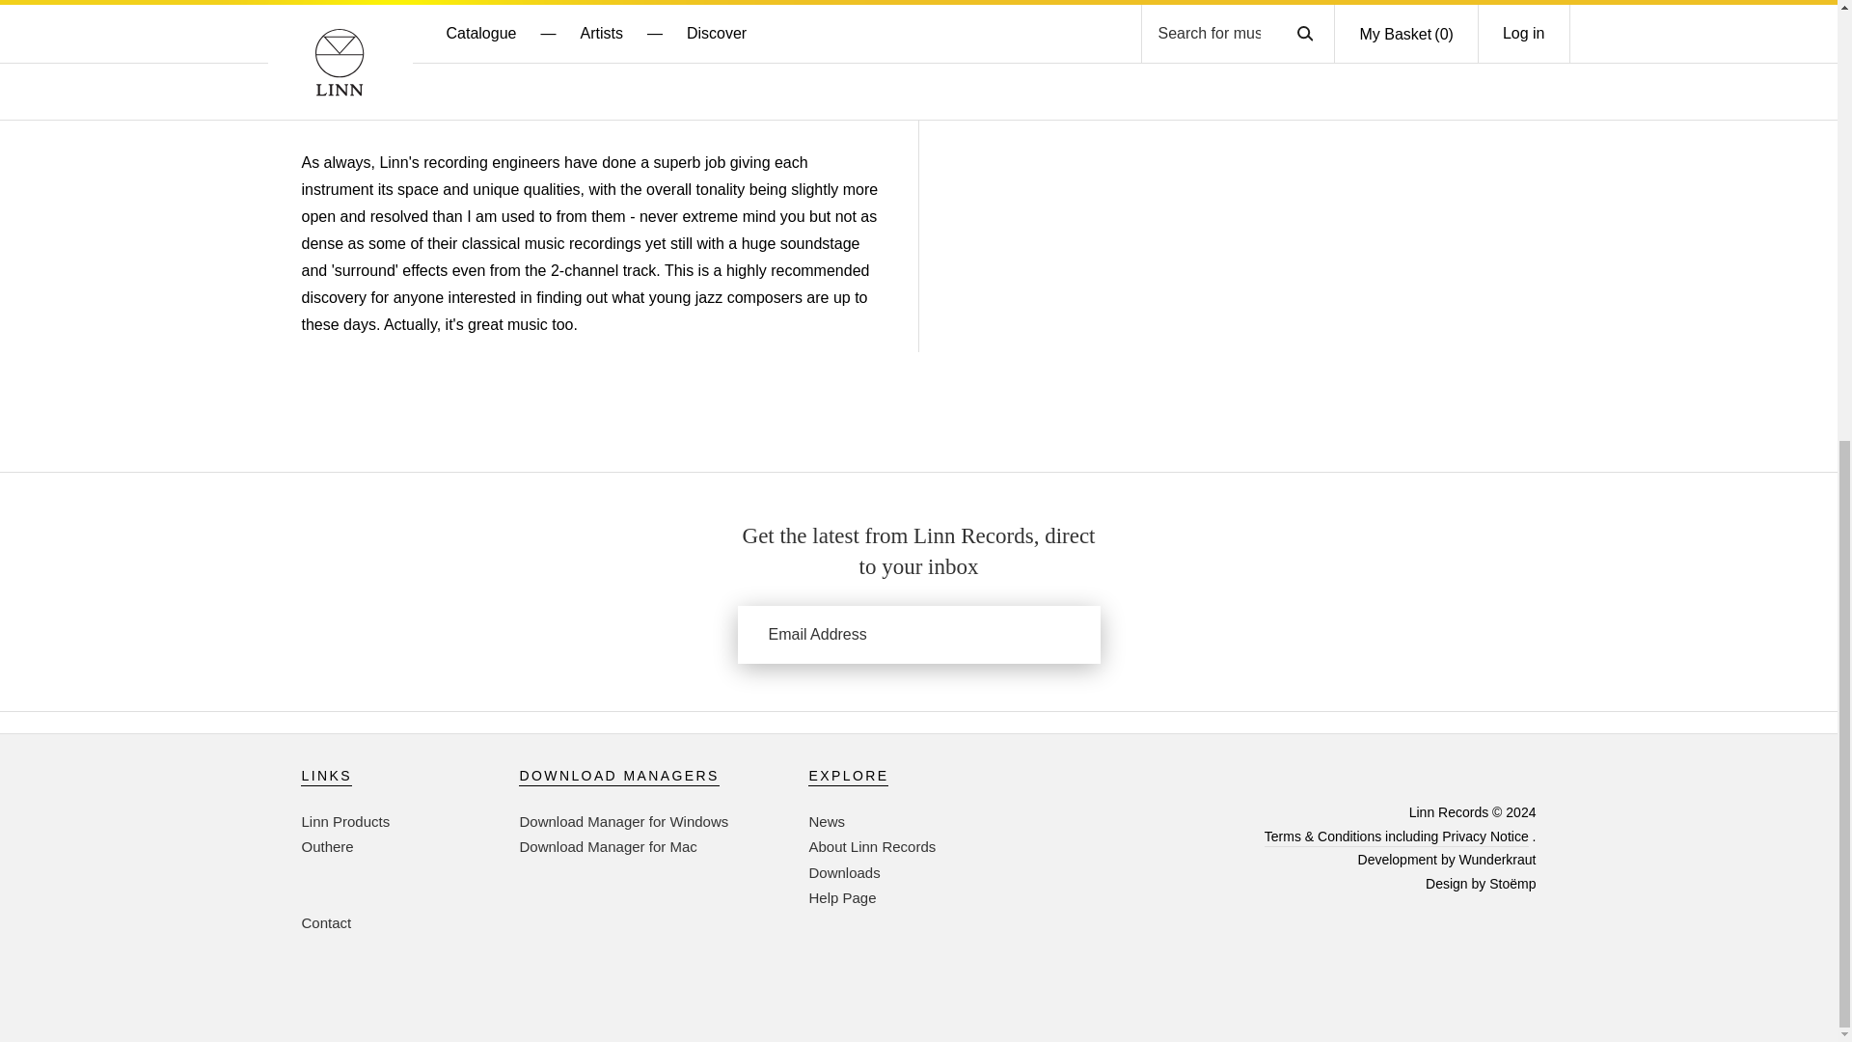  What do you see at coordinates (871, 846) in the screenshot?
I see `About Linn Records` at bounding box center [871, 846].